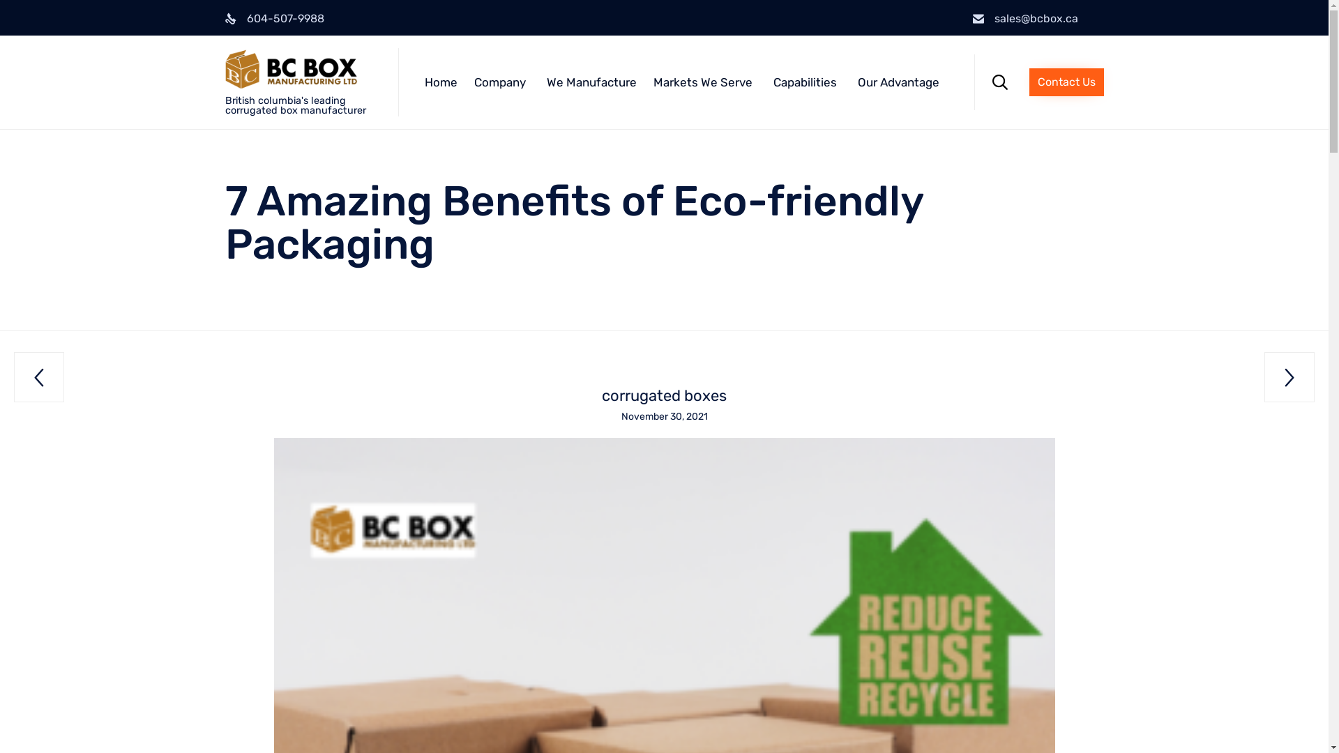 The image size is (1339, 753). I want to click on Company, so click(502, 82).